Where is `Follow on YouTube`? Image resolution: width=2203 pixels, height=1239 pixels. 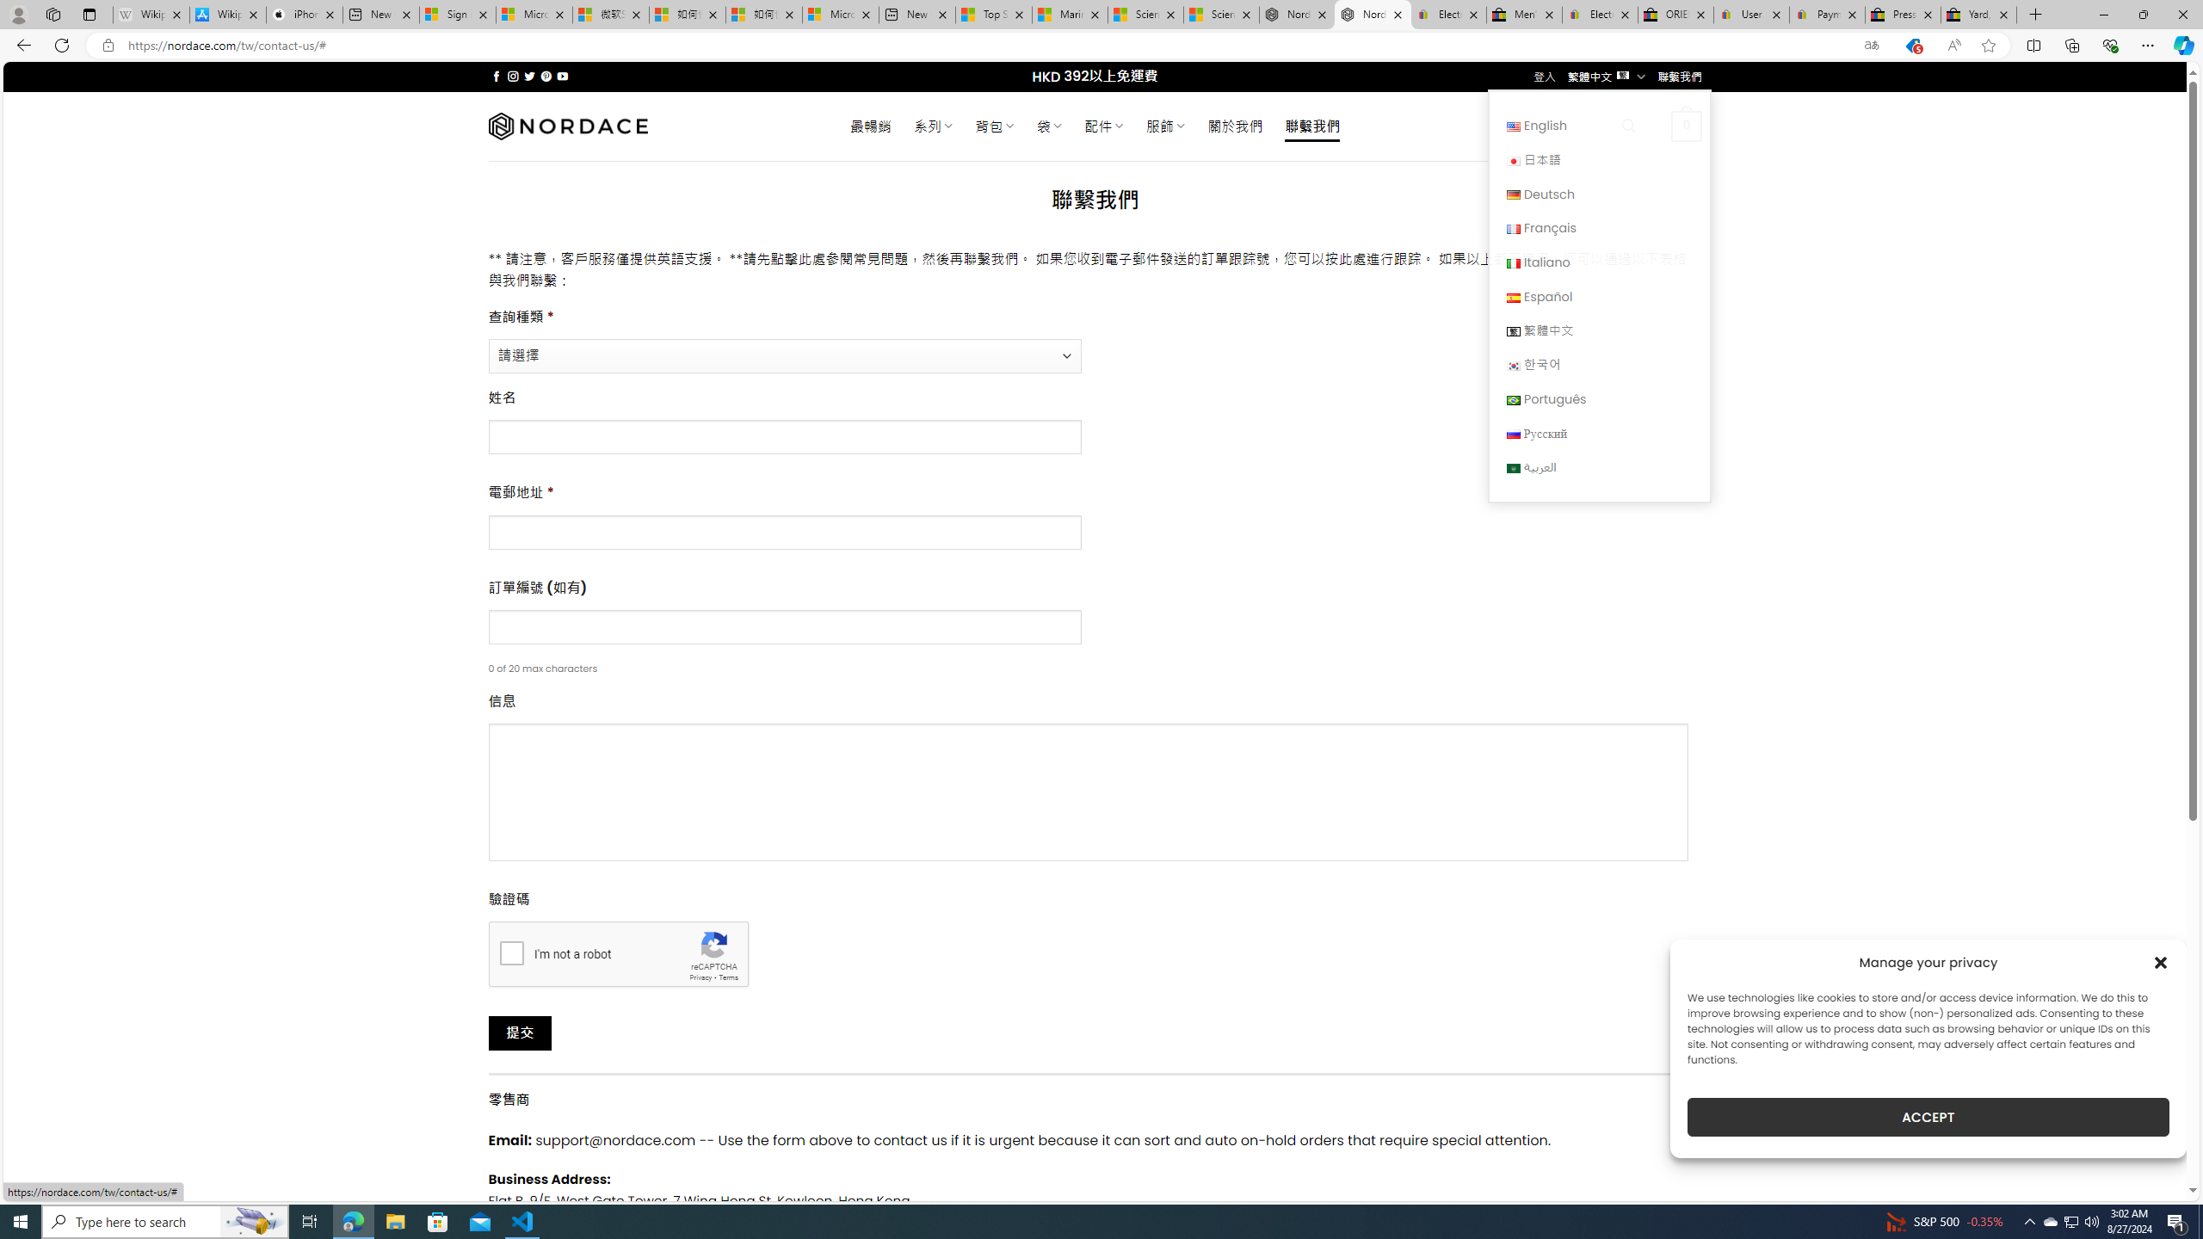
Follow on YouTube is located at coordinates (563, 76).